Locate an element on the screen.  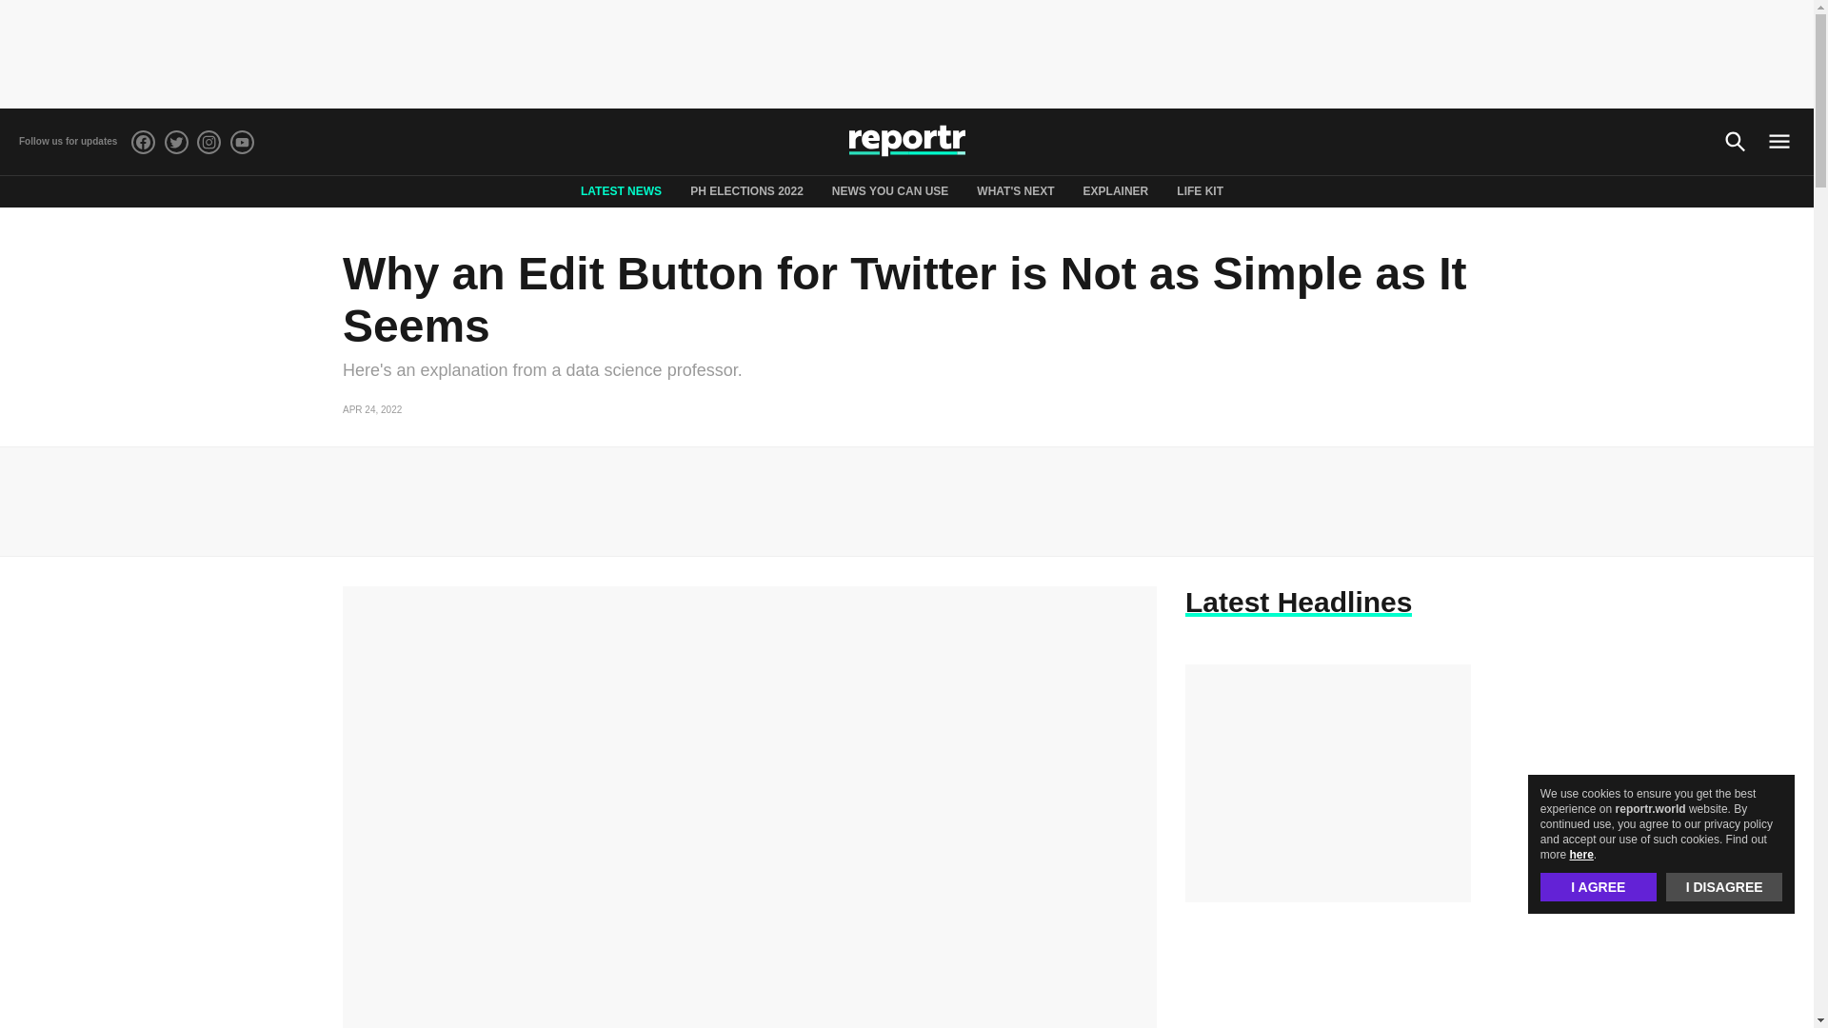
Follow us on Instagram is located at coordinates (209, 141).